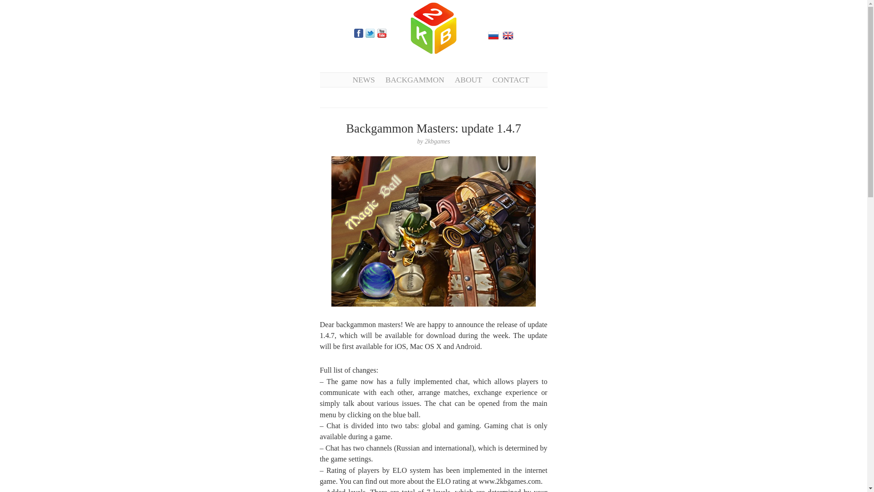  I want to click on Twitter, so click(370, 33).